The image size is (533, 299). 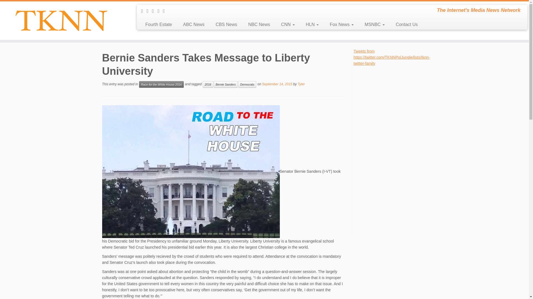 I want to click on View all posts in Democrats, so click(x=247, y=84).